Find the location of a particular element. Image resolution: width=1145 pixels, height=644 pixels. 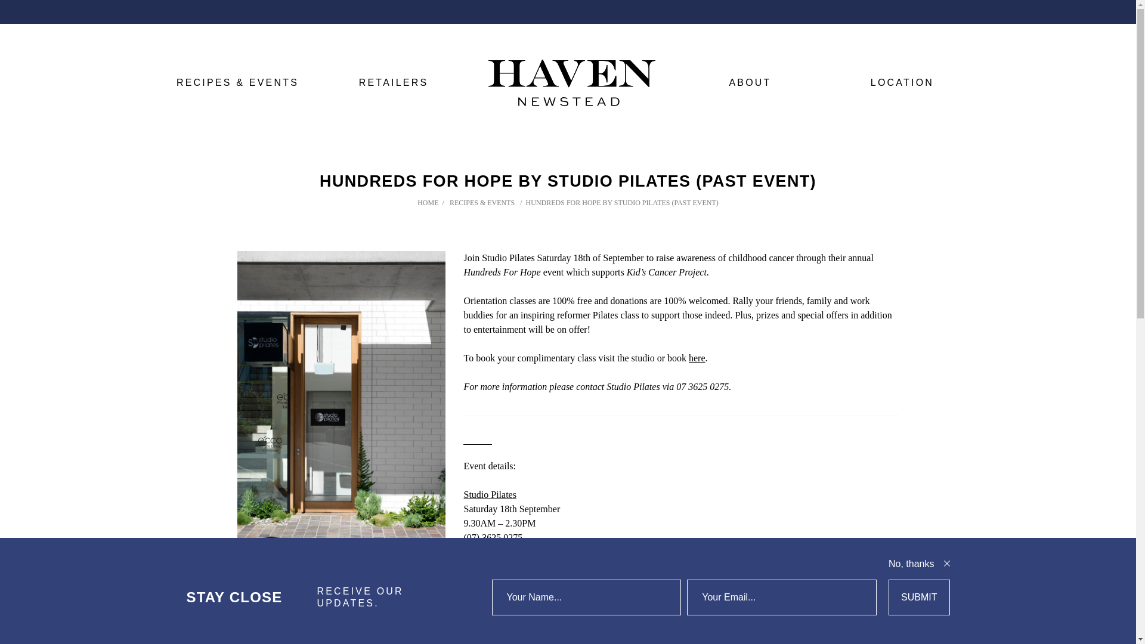

Studio Pilates is located at coordinates (490, 495).